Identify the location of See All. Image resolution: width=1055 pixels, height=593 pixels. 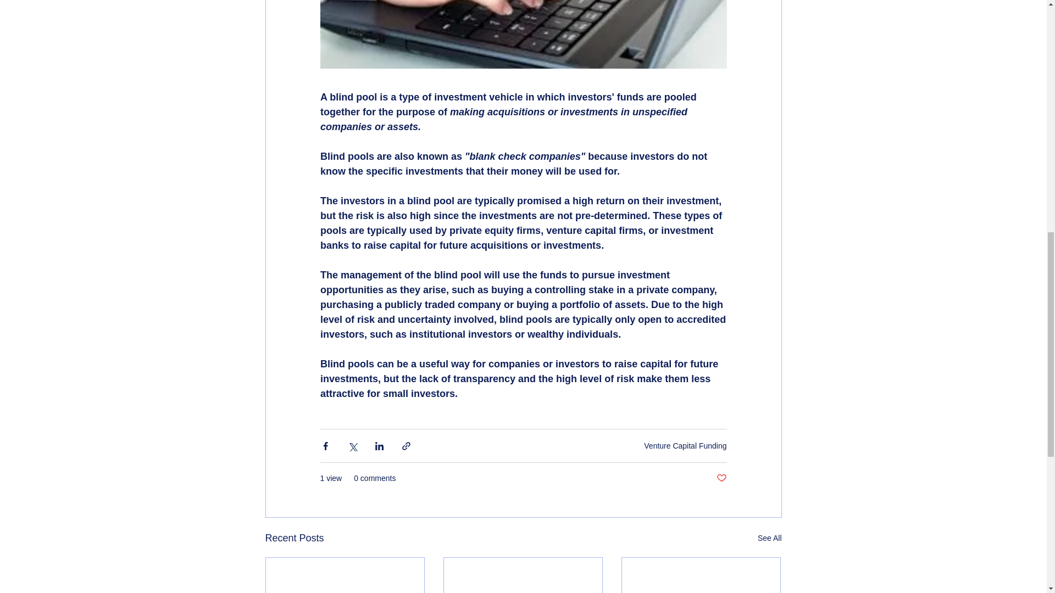
(769, 538).